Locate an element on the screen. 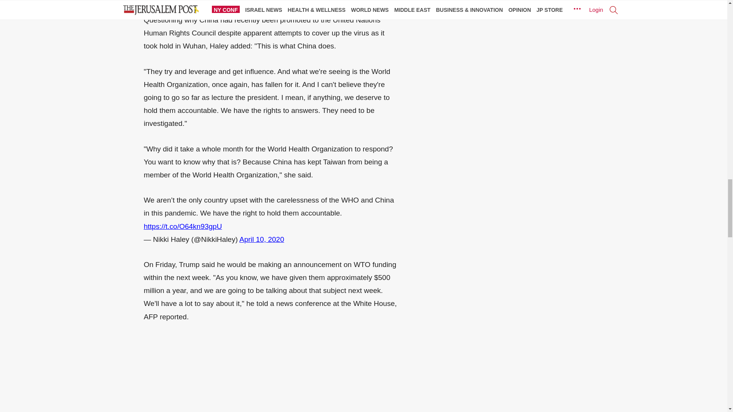  April 10, 2020 is located at coordinates (262, 239).